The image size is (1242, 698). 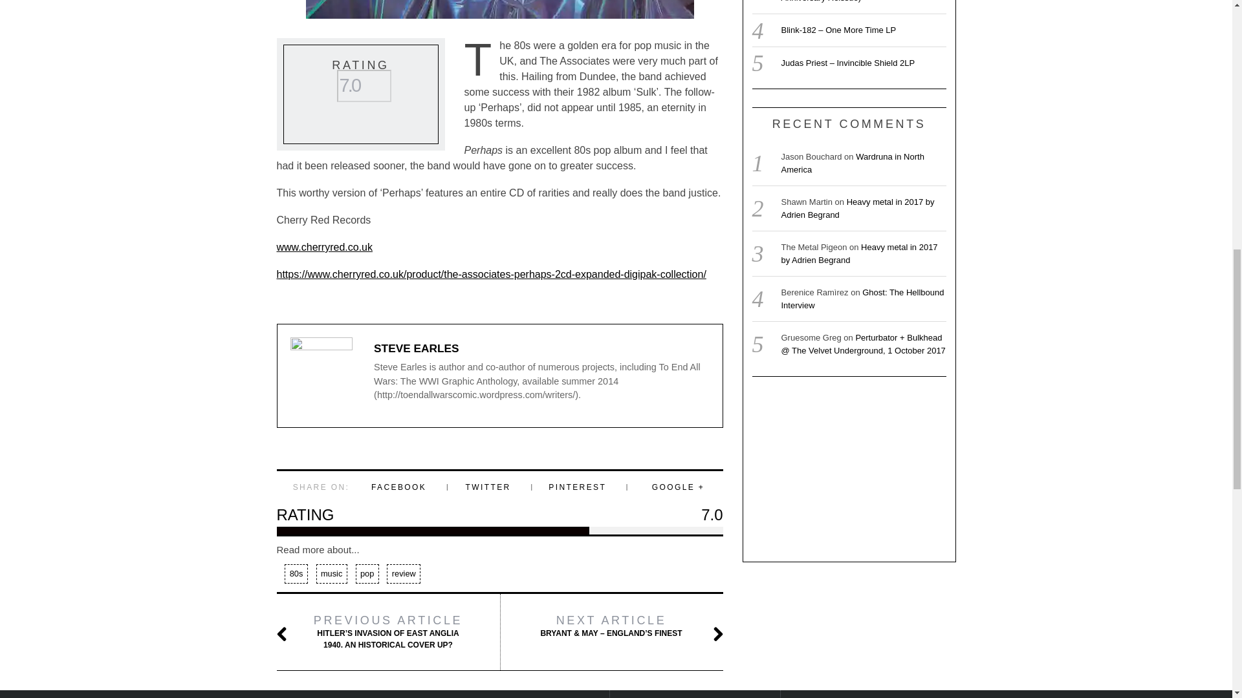 I want to click on 7.0, so click(x=364, y=85).